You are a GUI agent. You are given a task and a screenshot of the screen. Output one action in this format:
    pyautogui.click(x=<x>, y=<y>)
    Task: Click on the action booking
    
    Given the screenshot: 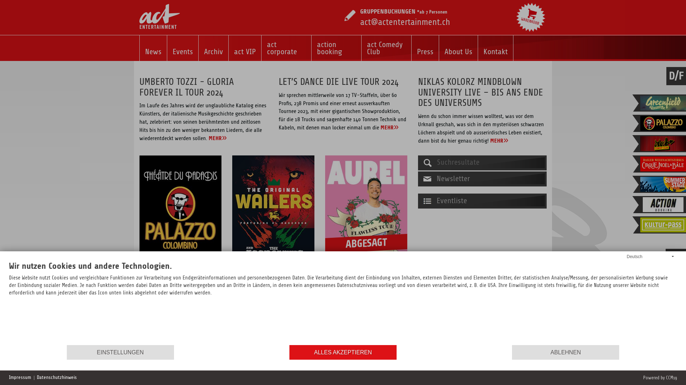 What is the action you would take?
    pyautogui.click(x=663, y=205)
    